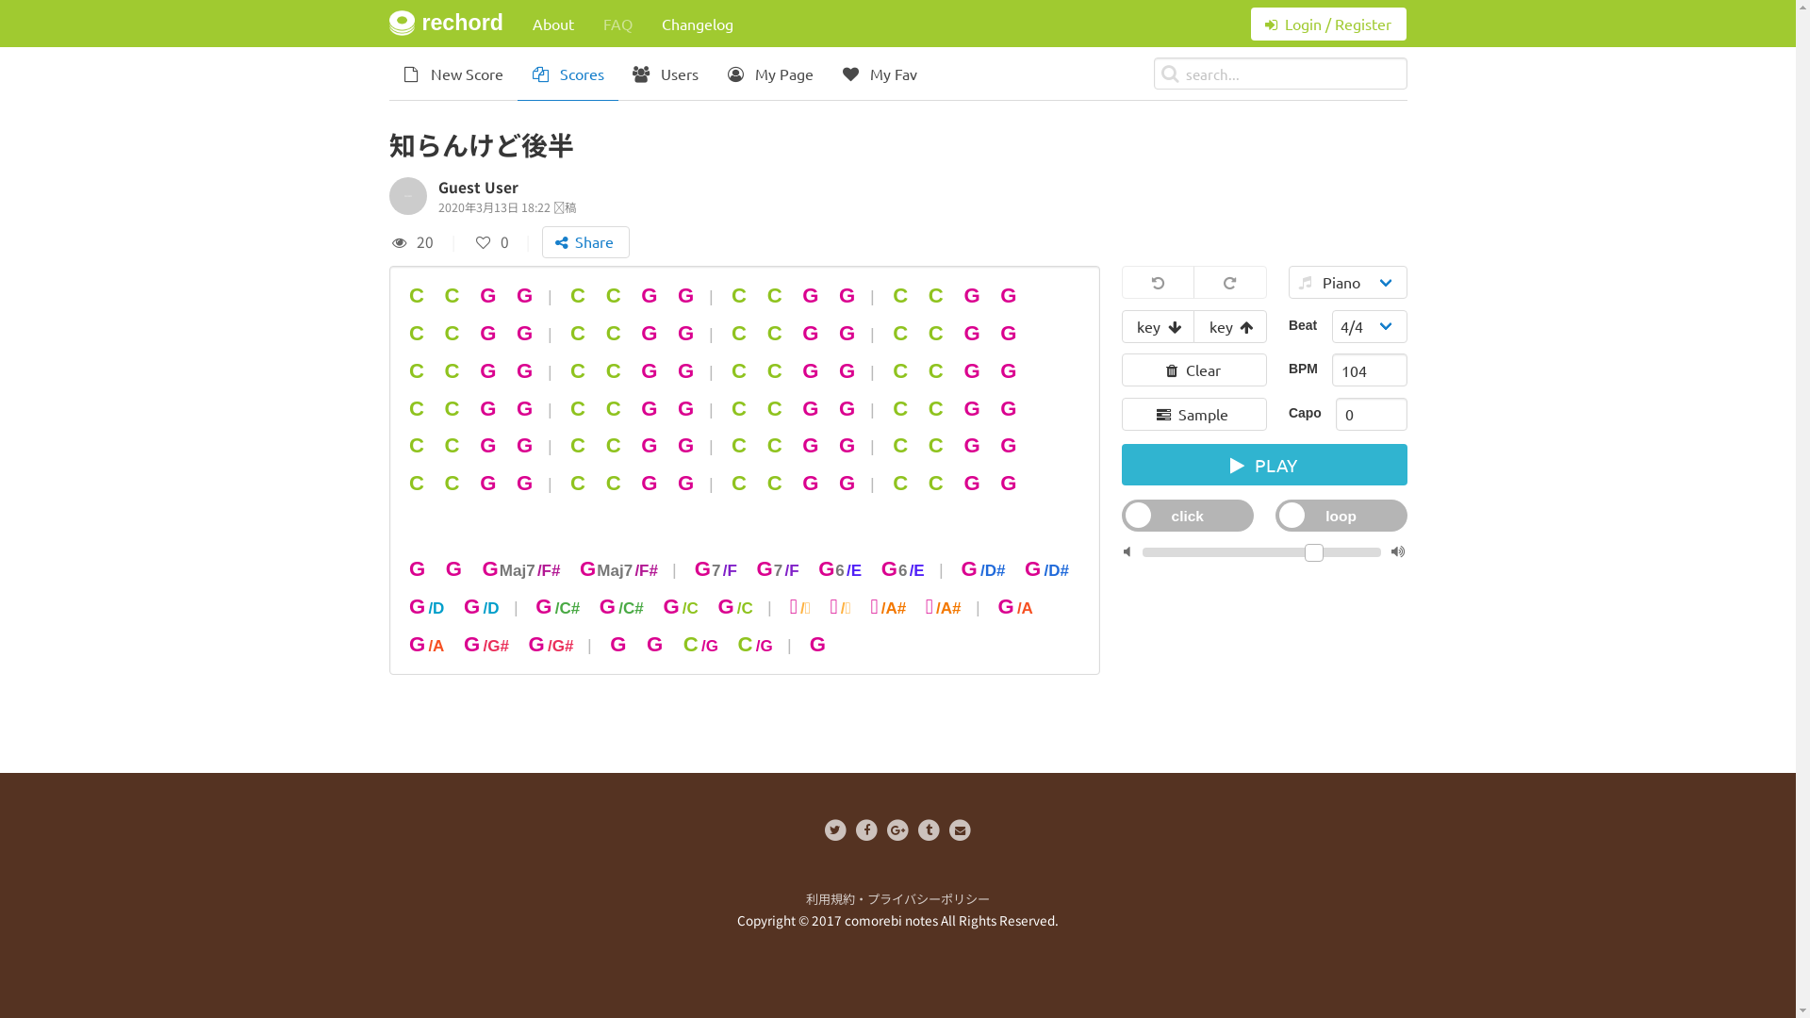 The image size is (1810, 1018). What do you see at coordinates (1265, 465) in the screenshot?
I see `PLAY` at bounding box center [1265, 465].